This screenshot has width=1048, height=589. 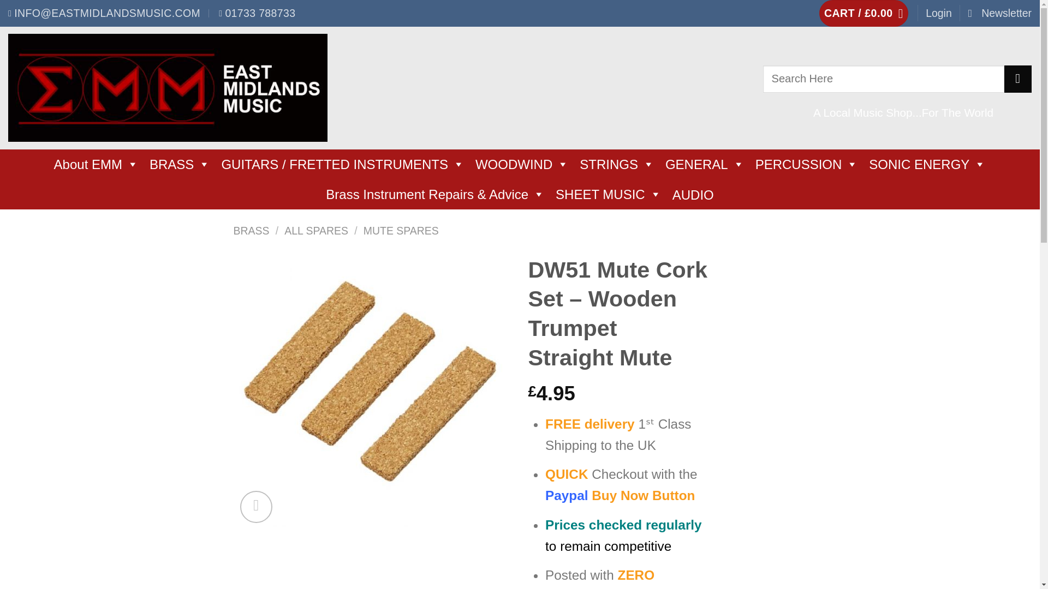 What do you see at coordinates (96, 165) in the screenshot?
I see `About EMM` at bounding box center [96, 165].